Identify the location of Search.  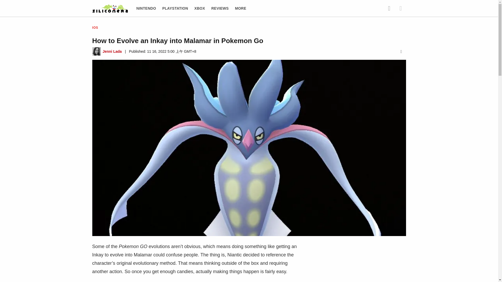
(389, 8).